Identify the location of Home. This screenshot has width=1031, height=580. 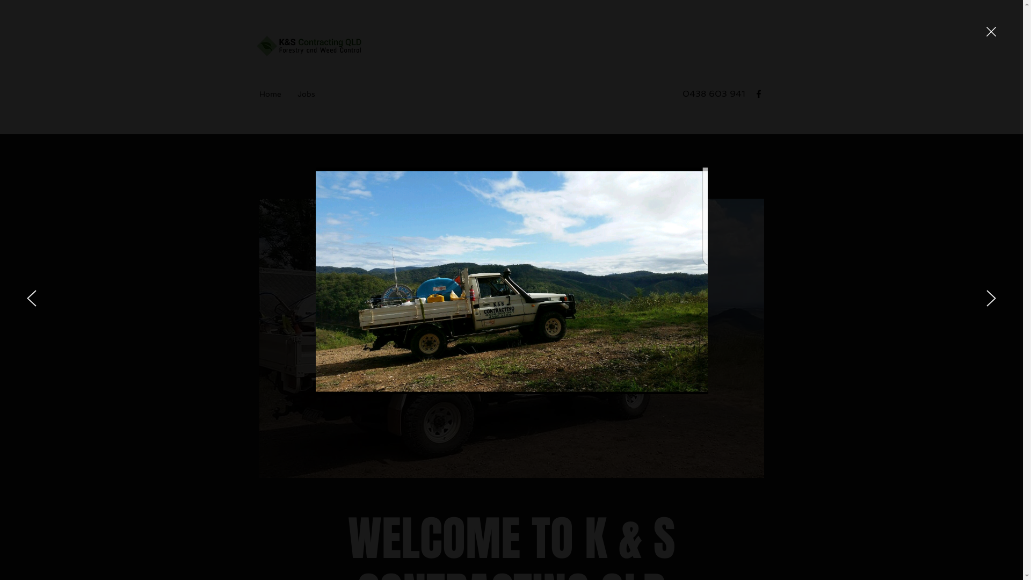
(271, 94).